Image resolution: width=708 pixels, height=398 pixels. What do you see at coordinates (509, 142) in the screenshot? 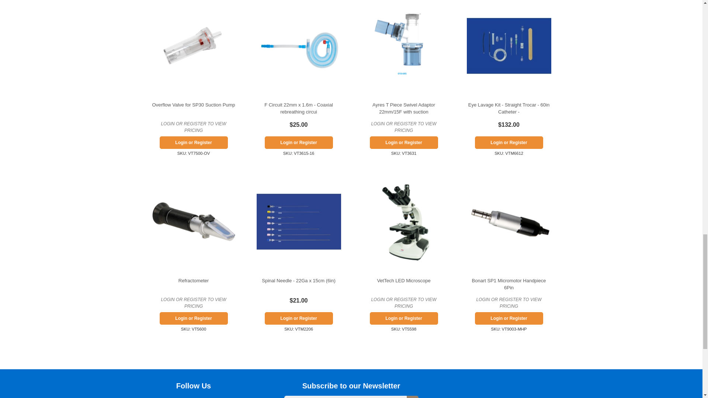
I see `Login or Register` at bounding box center [509, 142].